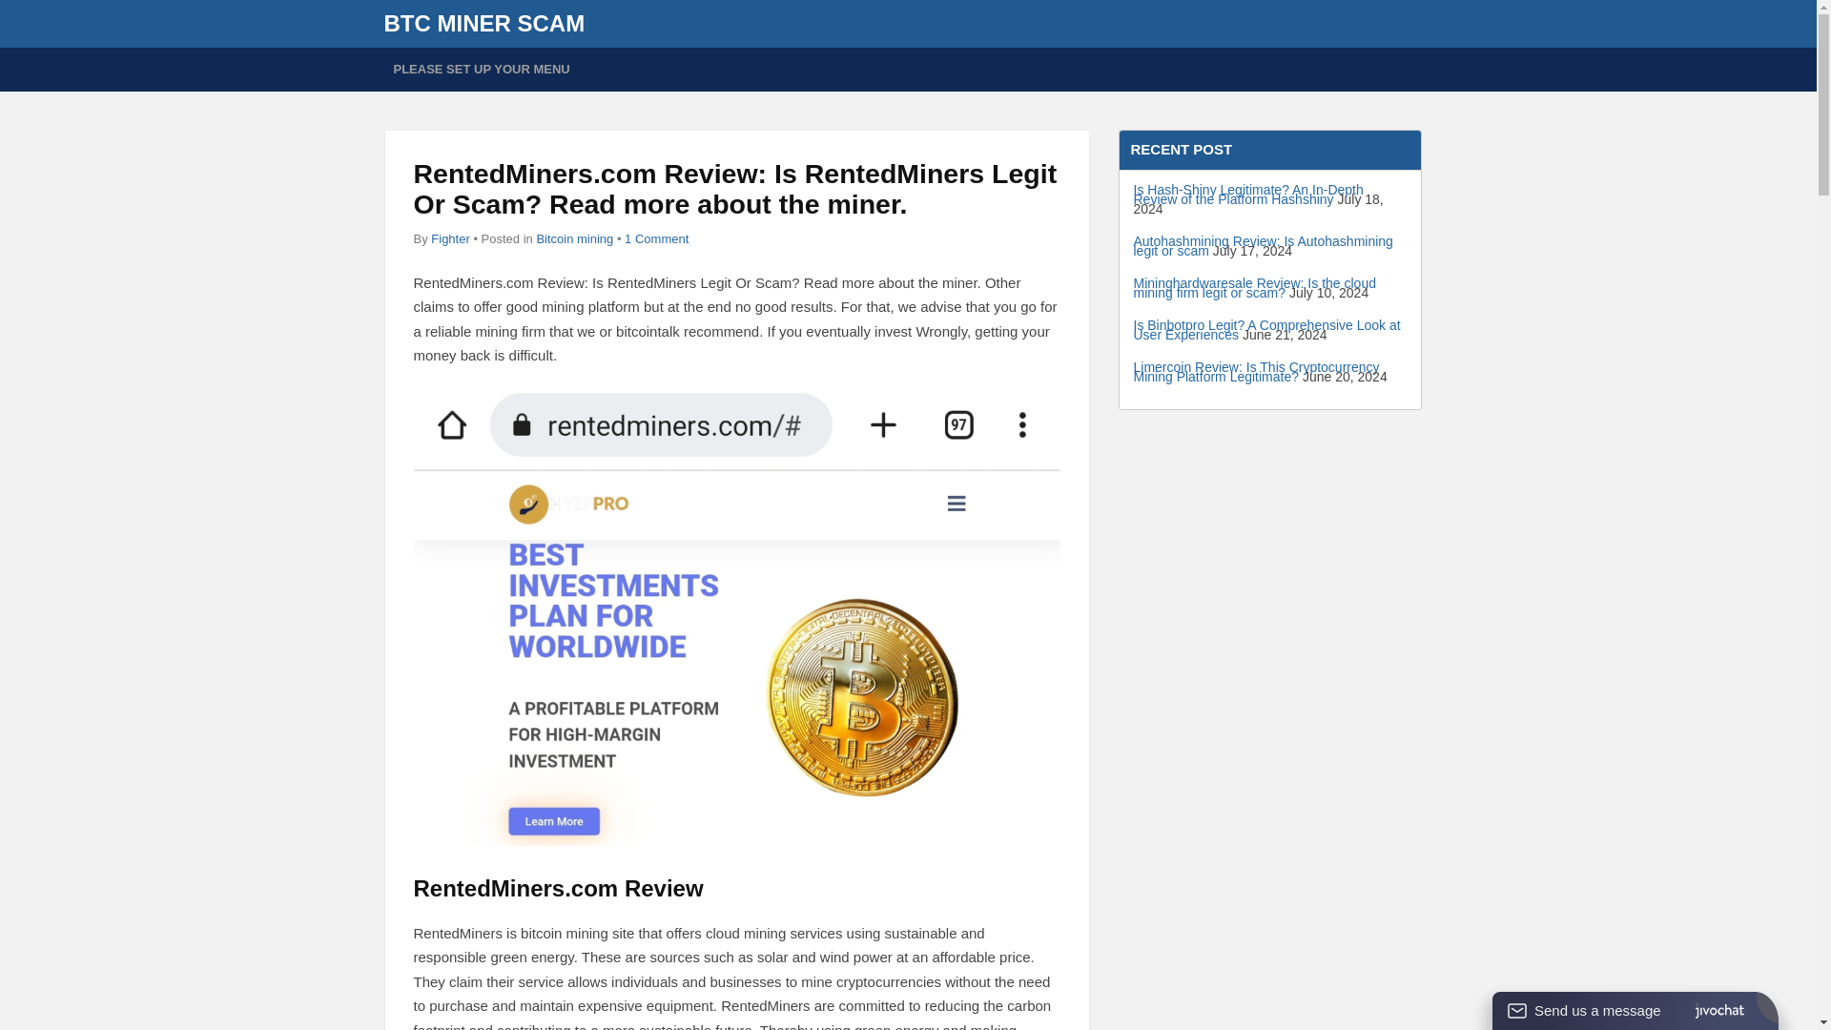  Describe the element at coordinates (481, 69) in the screenshot. I see `PLEASE SET UP YOUR MENU` at that location.